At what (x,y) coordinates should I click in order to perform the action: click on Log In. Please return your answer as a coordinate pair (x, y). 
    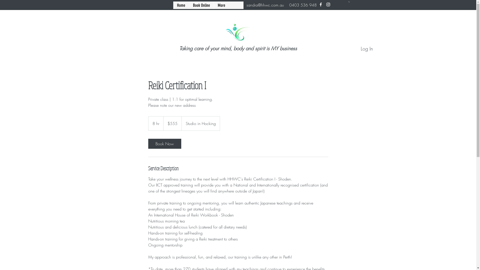
    Looking at the image, I should click on (366, 49).